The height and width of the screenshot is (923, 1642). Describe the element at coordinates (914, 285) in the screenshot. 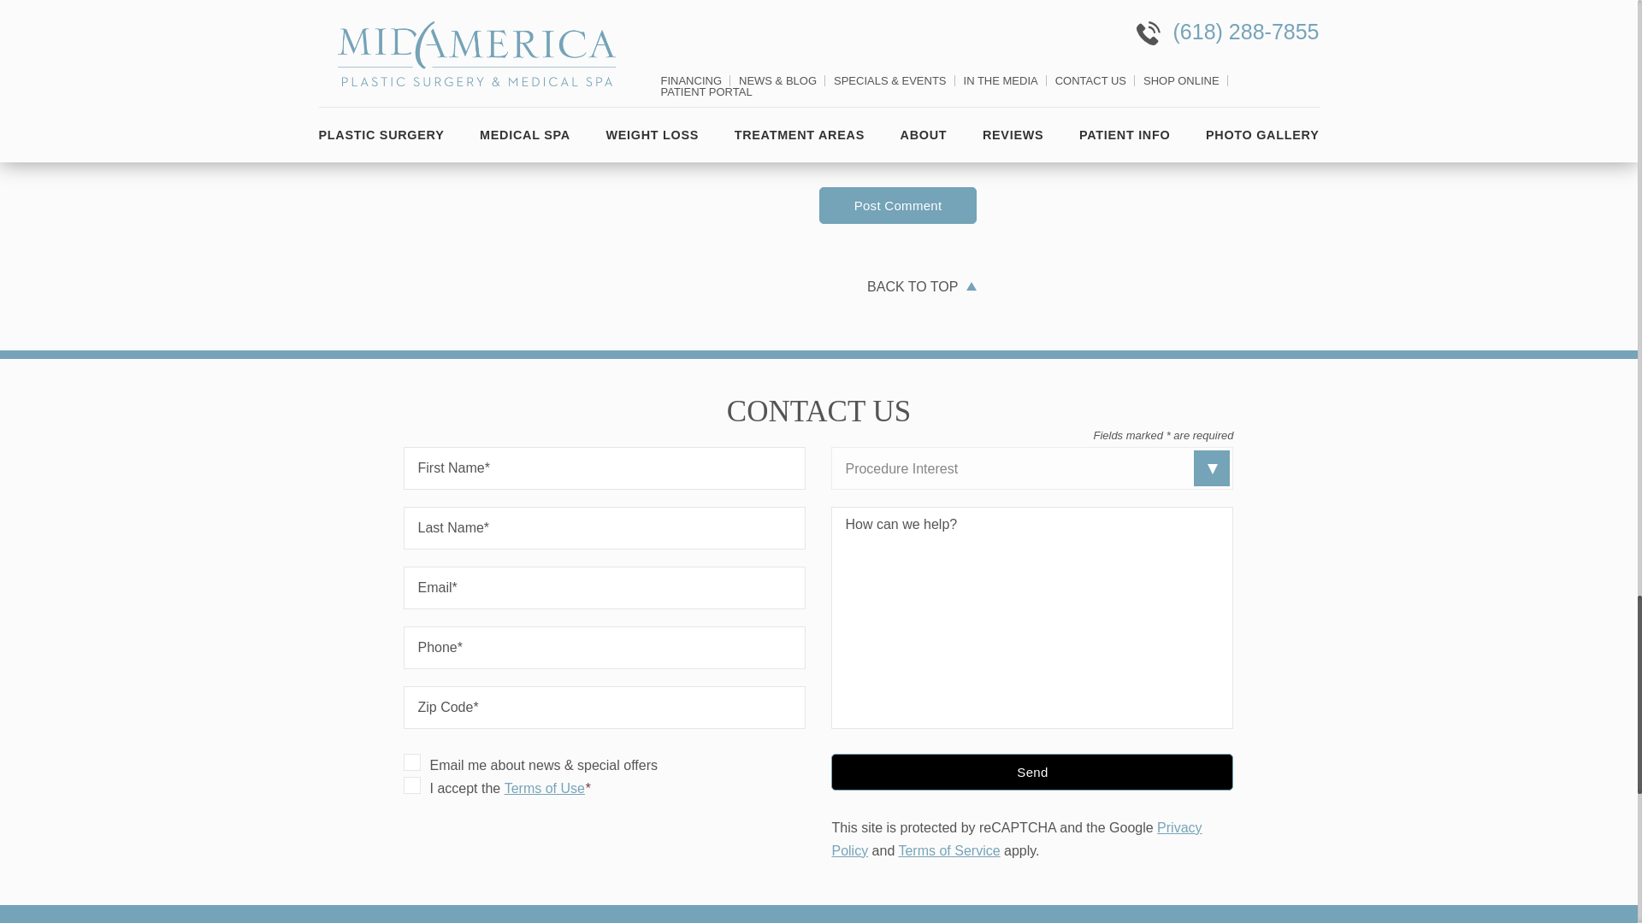

I see `BACK TO TOP` at that location.